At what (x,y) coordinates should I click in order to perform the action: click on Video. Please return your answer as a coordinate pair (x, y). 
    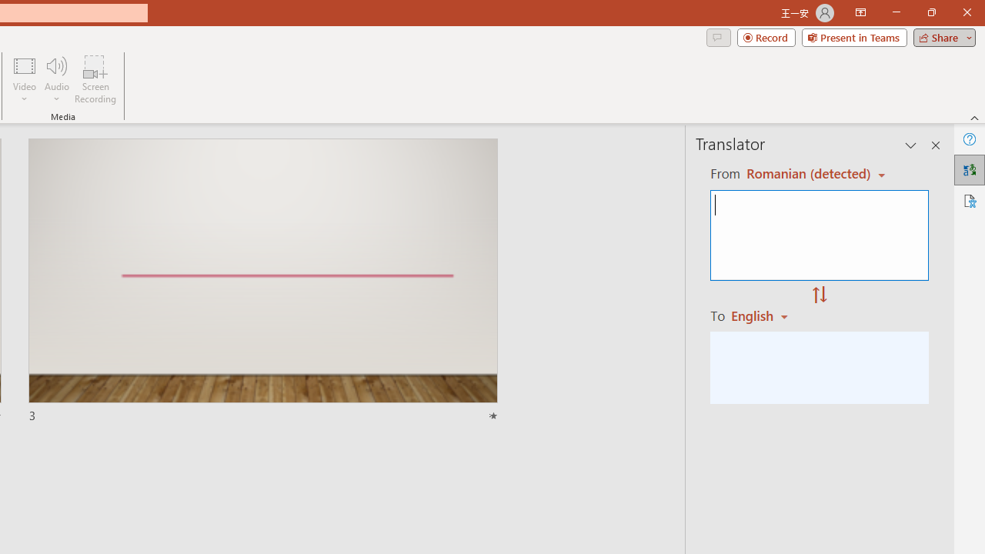
    Looking at the image, I should click on (25, 78).